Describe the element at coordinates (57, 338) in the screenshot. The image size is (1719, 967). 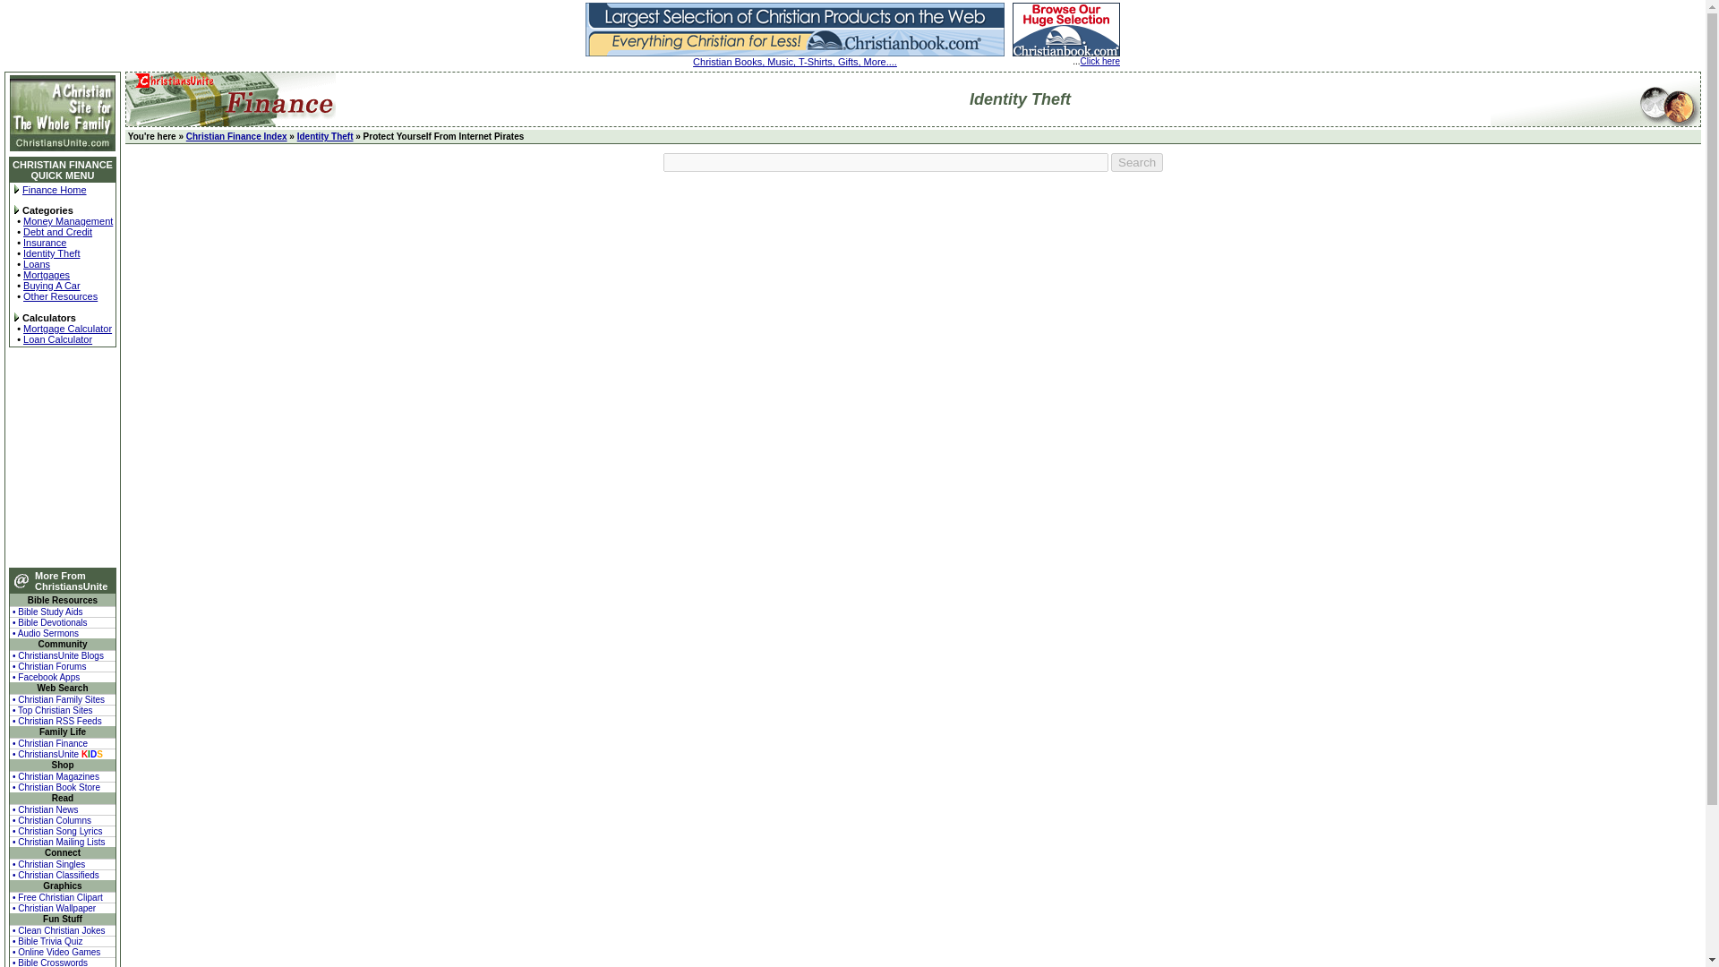
I see `Loan Calculator` at that location.